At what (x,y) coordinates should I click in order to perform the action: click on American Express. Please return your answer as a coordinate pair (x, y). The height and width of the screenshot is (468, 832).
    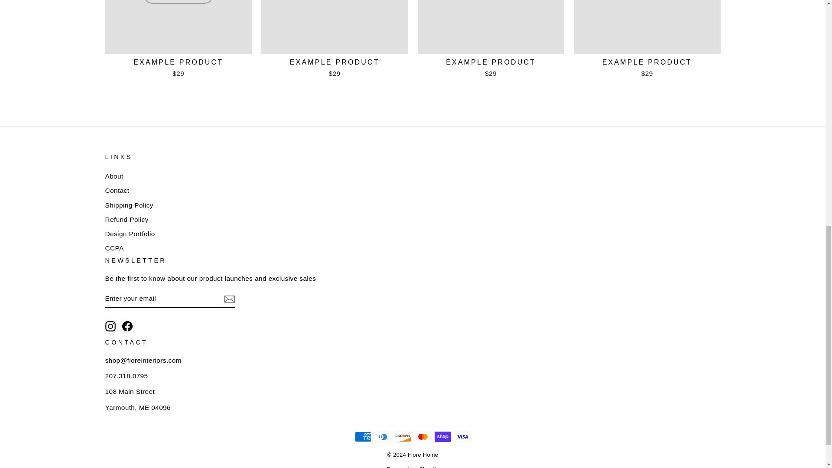
    Looking at the image, I should click on (362, 436).